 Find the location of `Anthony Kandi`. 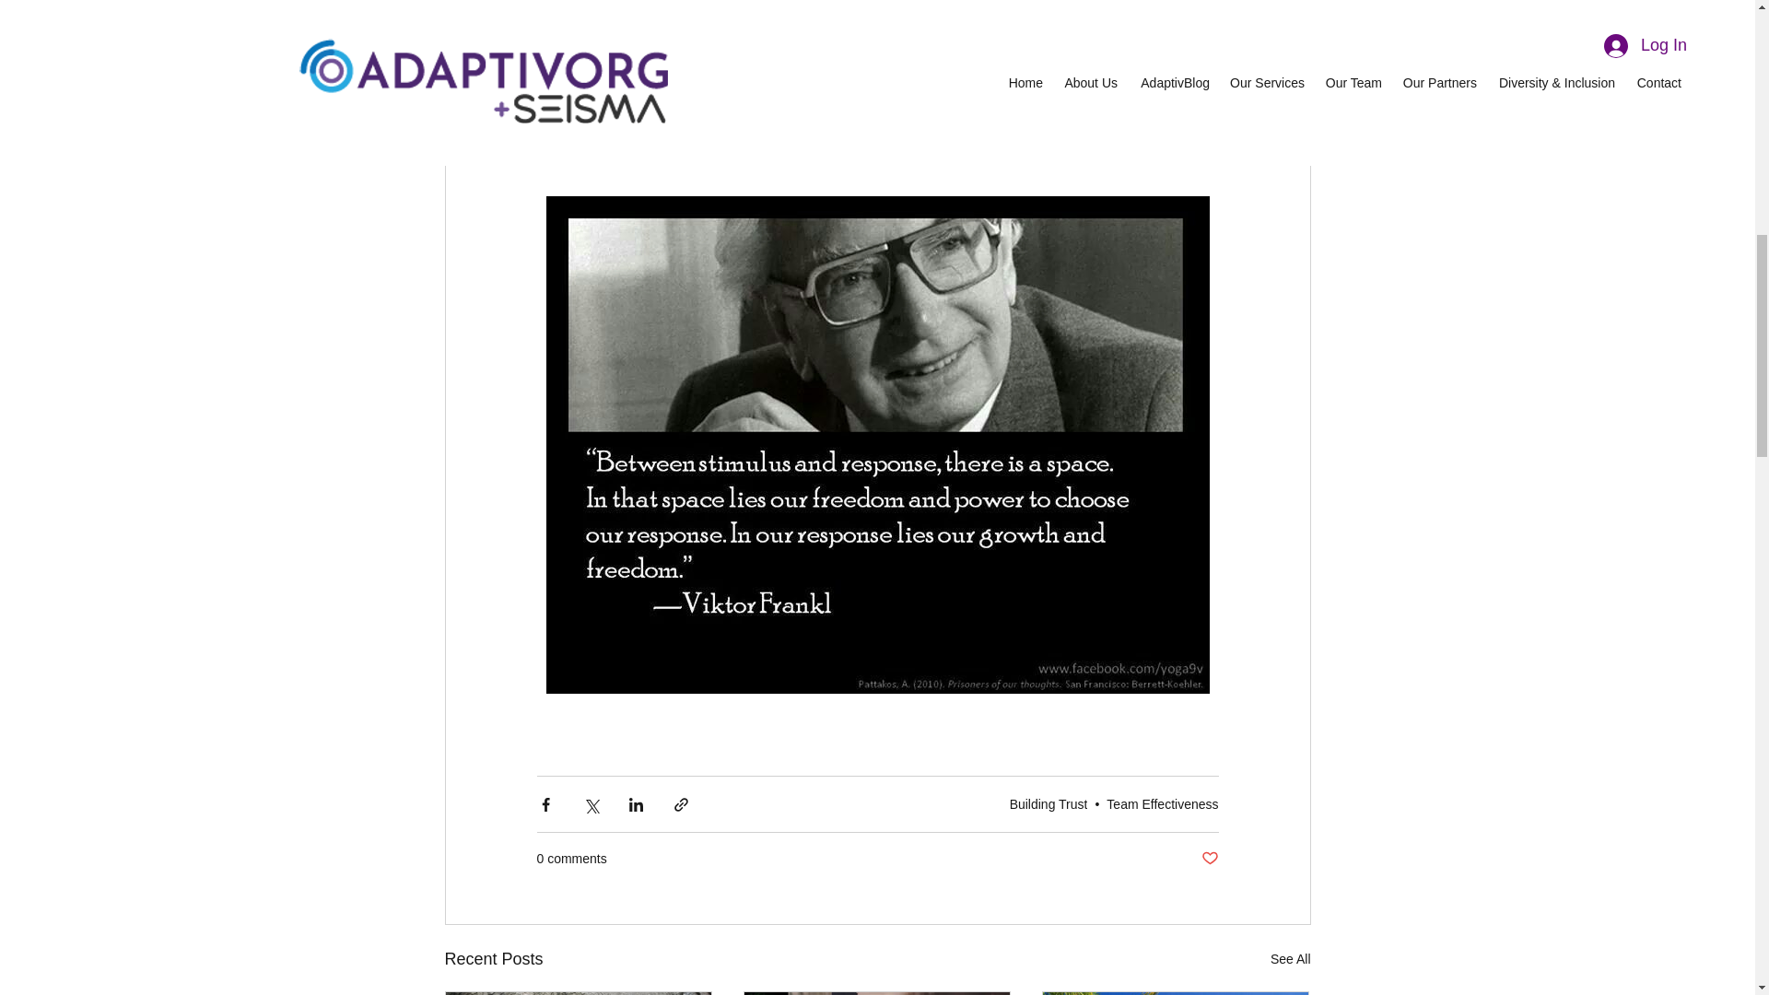

Anthony Kandi is located at coordinates (691, 122).